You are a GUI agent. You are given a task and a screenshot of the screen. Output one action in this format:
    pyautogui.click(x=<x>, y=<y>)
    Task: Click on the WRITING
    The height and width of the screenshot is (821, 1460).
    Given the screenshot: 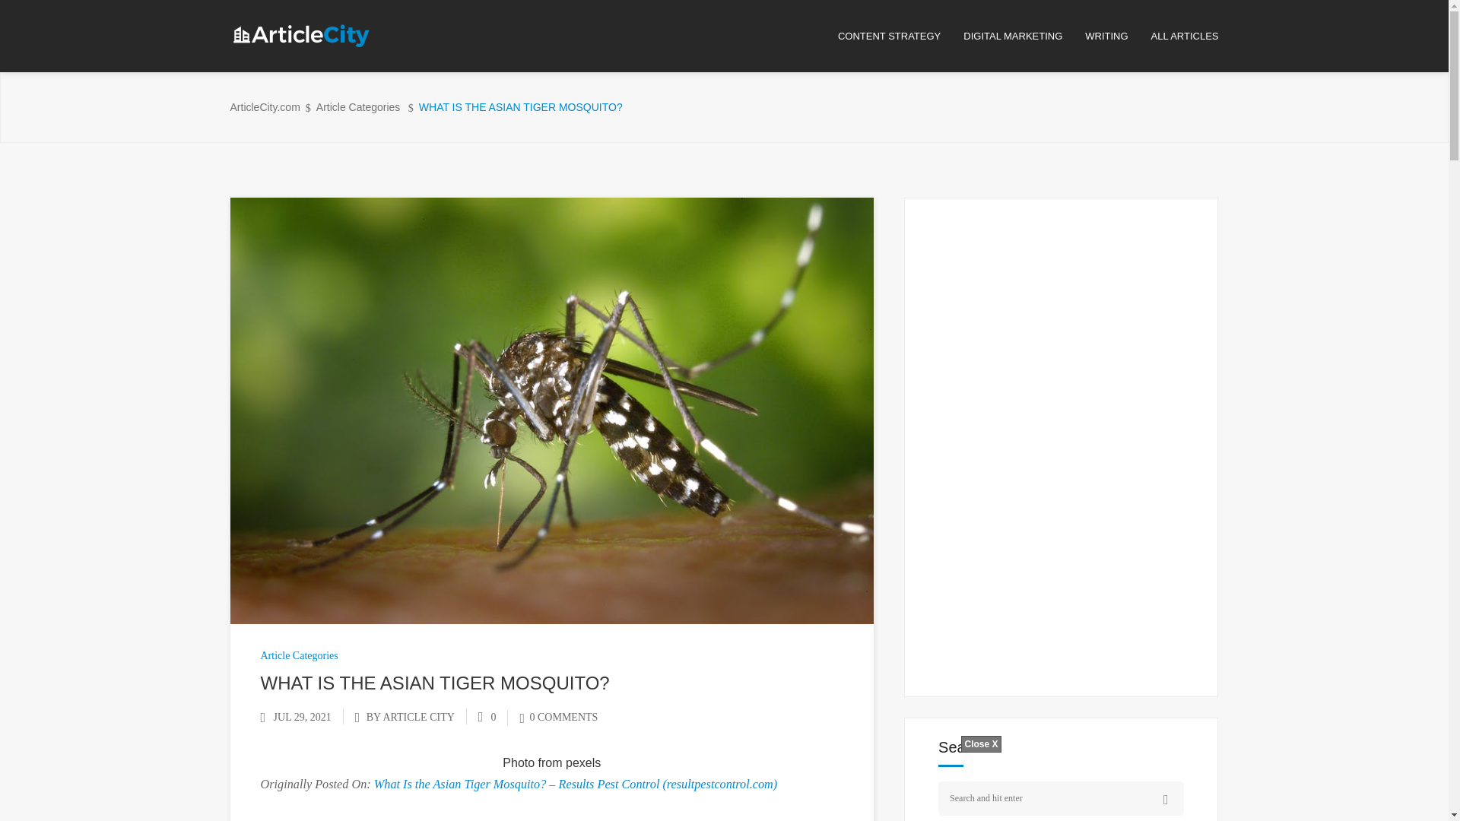 What is the action you would take?
    pyautogui.click(x=1117, y=36)
    